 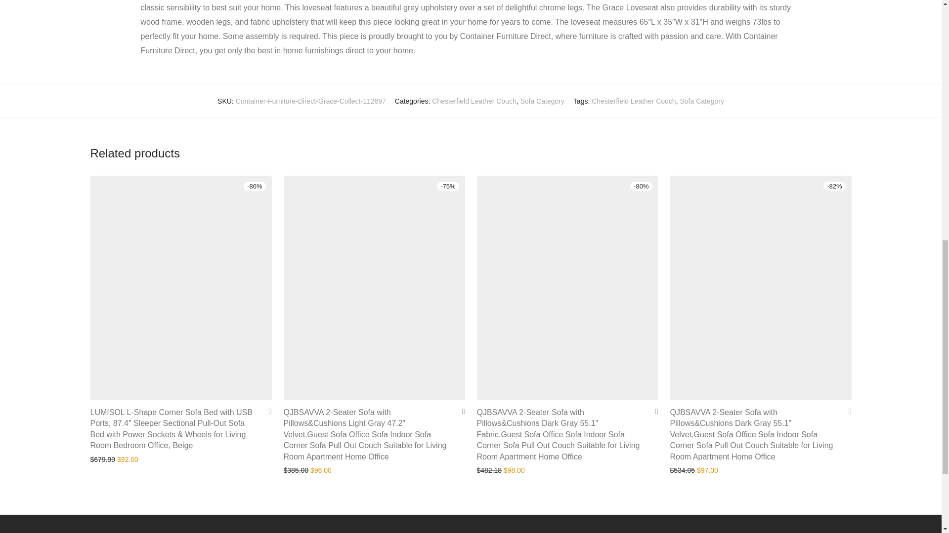 I want to click on Add to Wishlist, so click(x=266, y=412).